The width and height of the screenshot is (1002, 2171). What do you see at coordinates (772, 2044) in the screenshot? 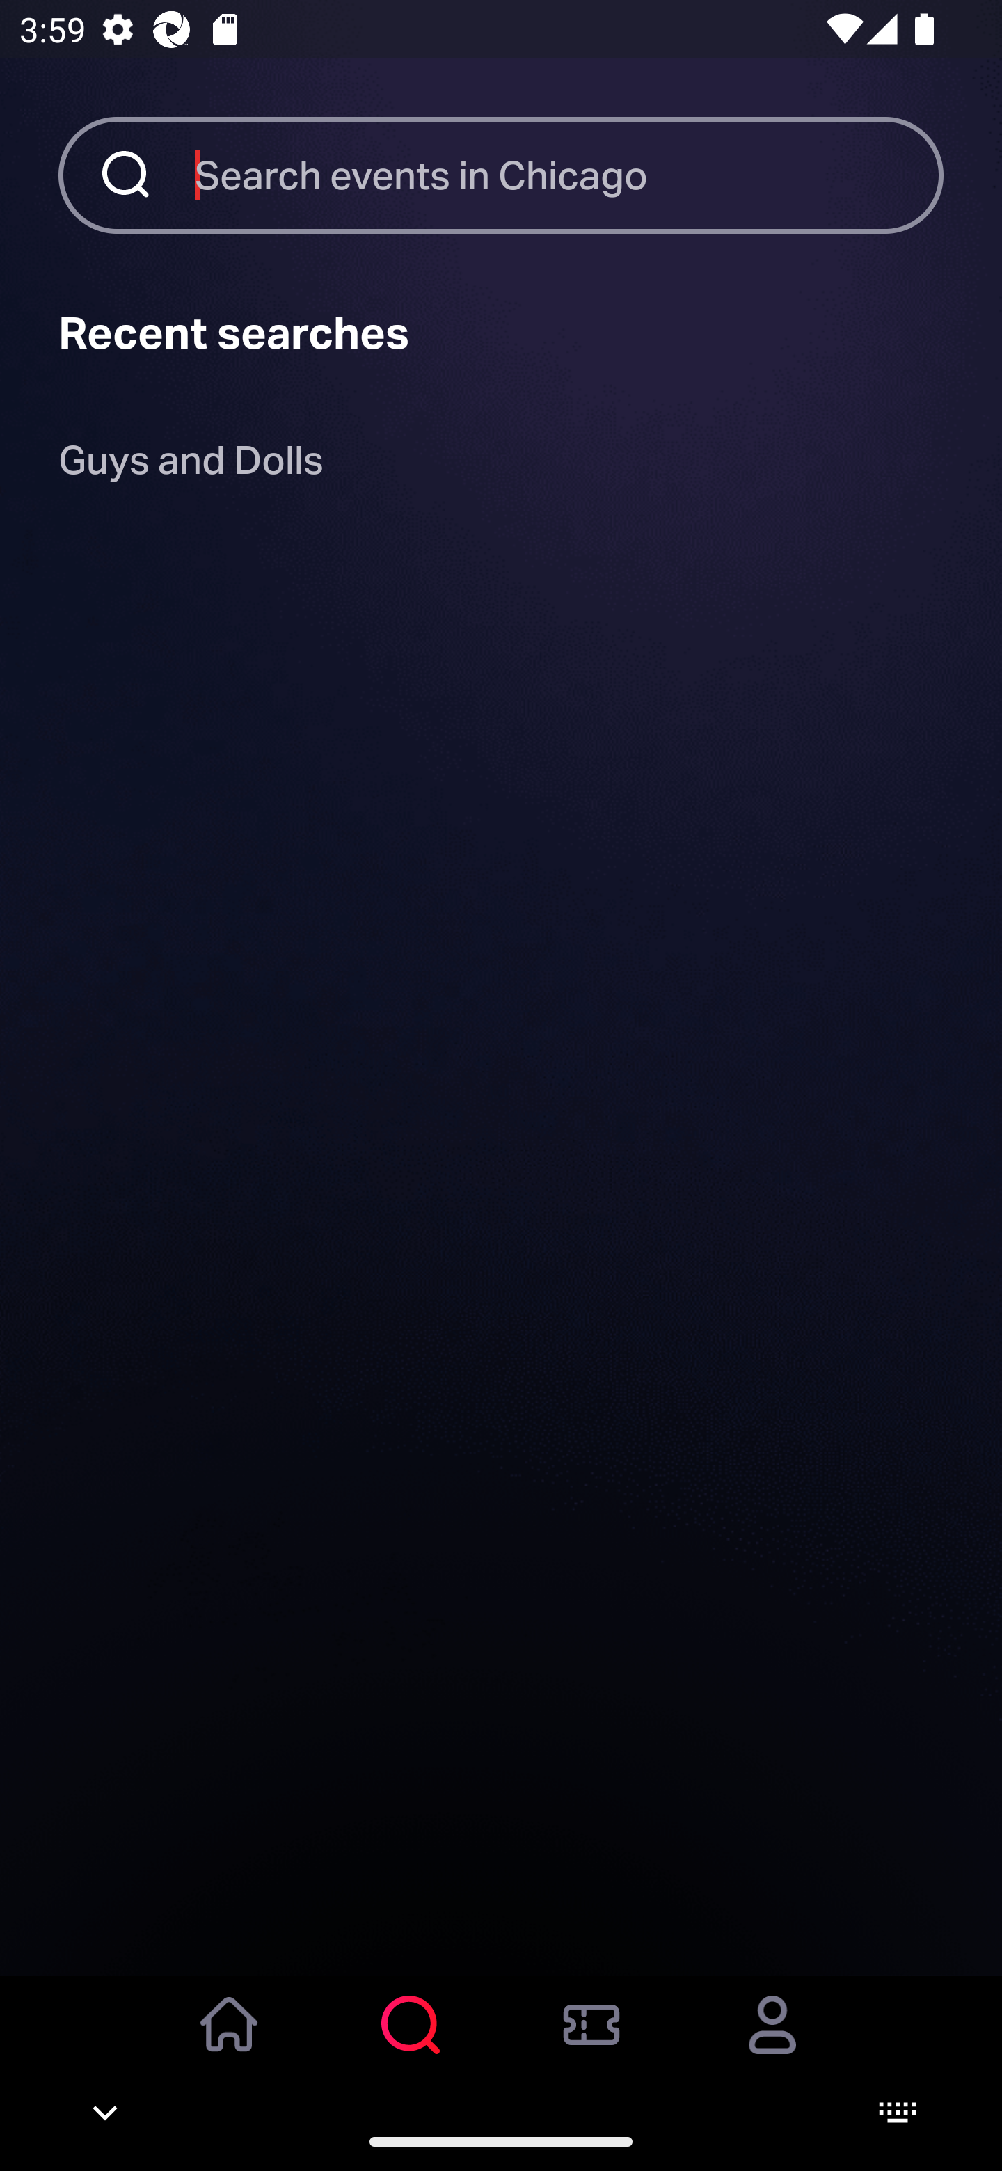
I see `Account` at bounding box center [772, 2044].